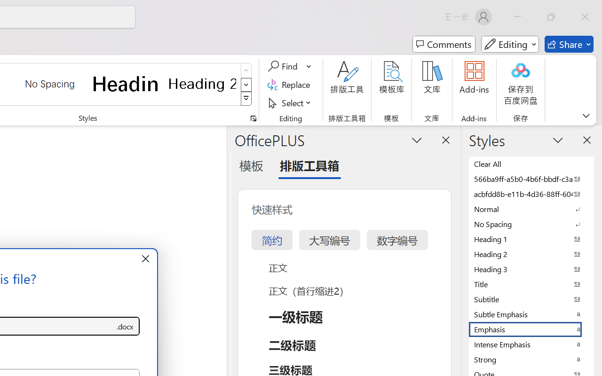 The width and height of the screenshot is (602, 376). Describe the element at coordinates (246, 70) in the screenshot. I see `Row up` at that location.